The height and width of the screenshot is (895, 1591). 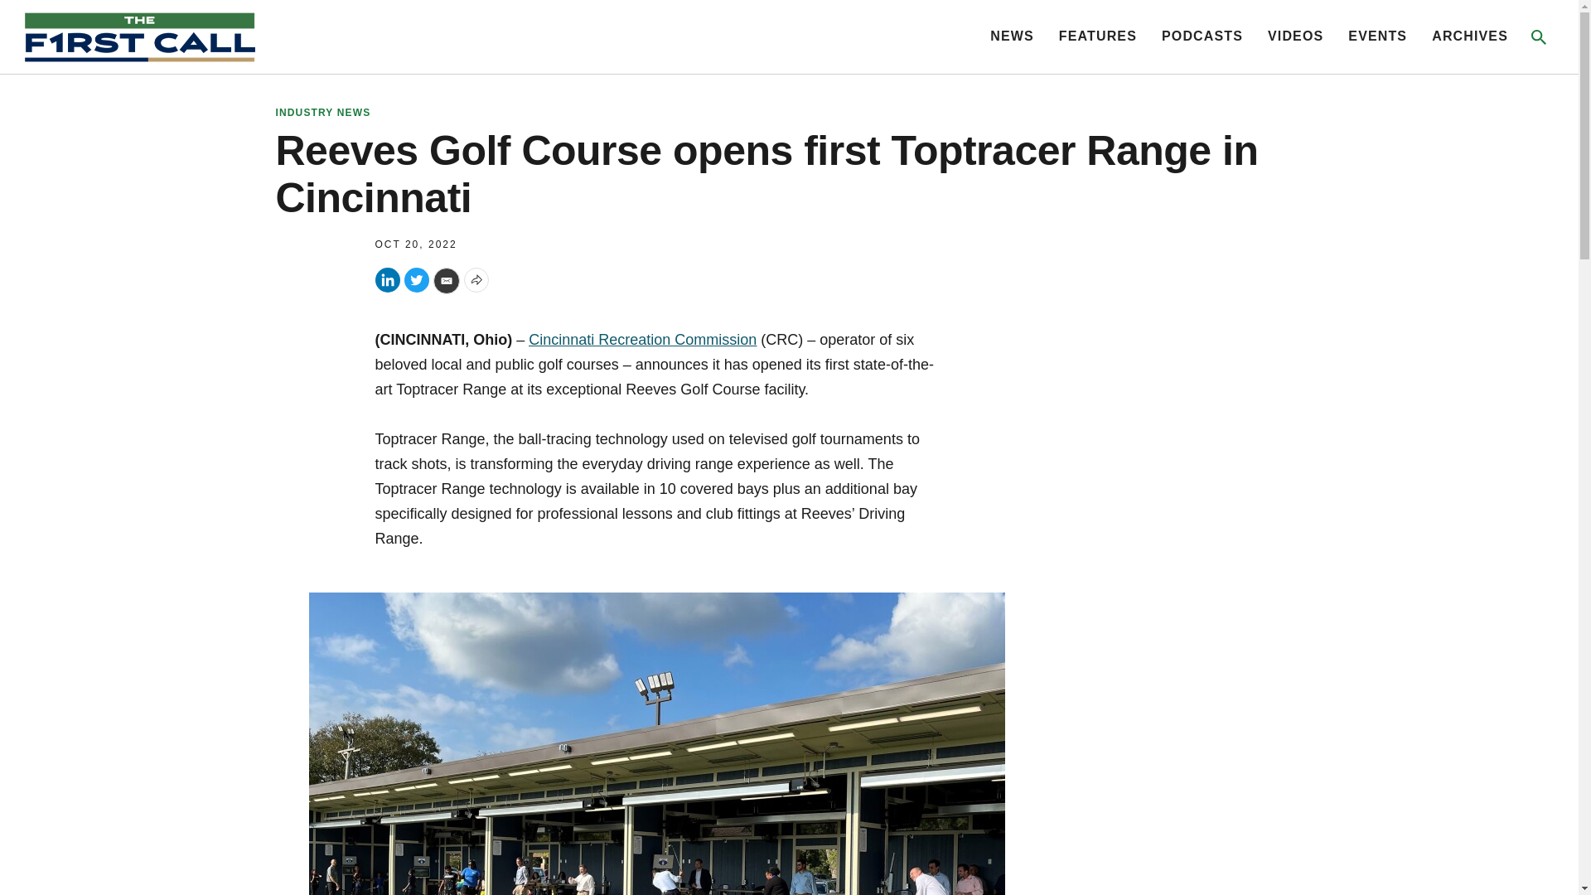 I want to click on Email, so click(x=446, y=280).